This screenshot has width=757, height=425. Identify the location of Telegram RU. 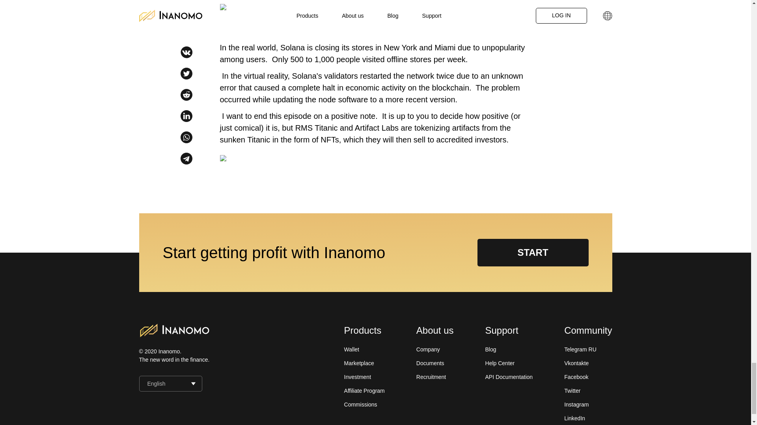
(580, 349).